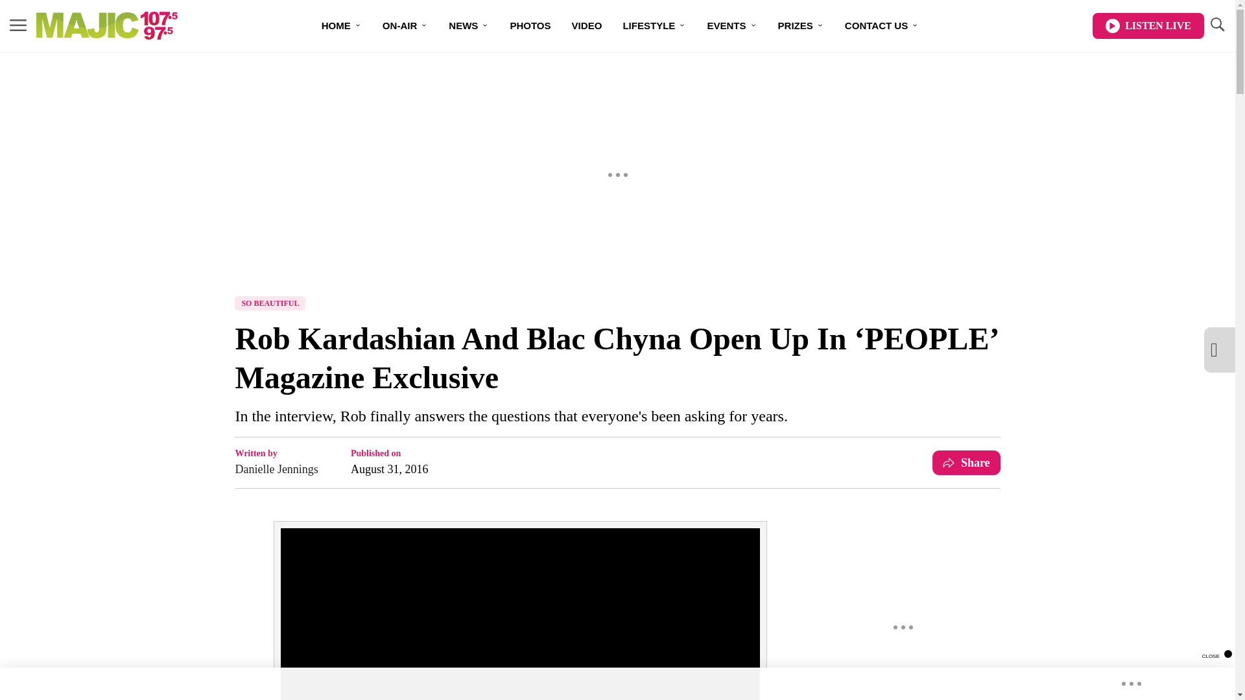 The image size is (1245, 700). Describe the element at coordinates (530, 26) in the screenshot. I see `PHOTOS` at that location.